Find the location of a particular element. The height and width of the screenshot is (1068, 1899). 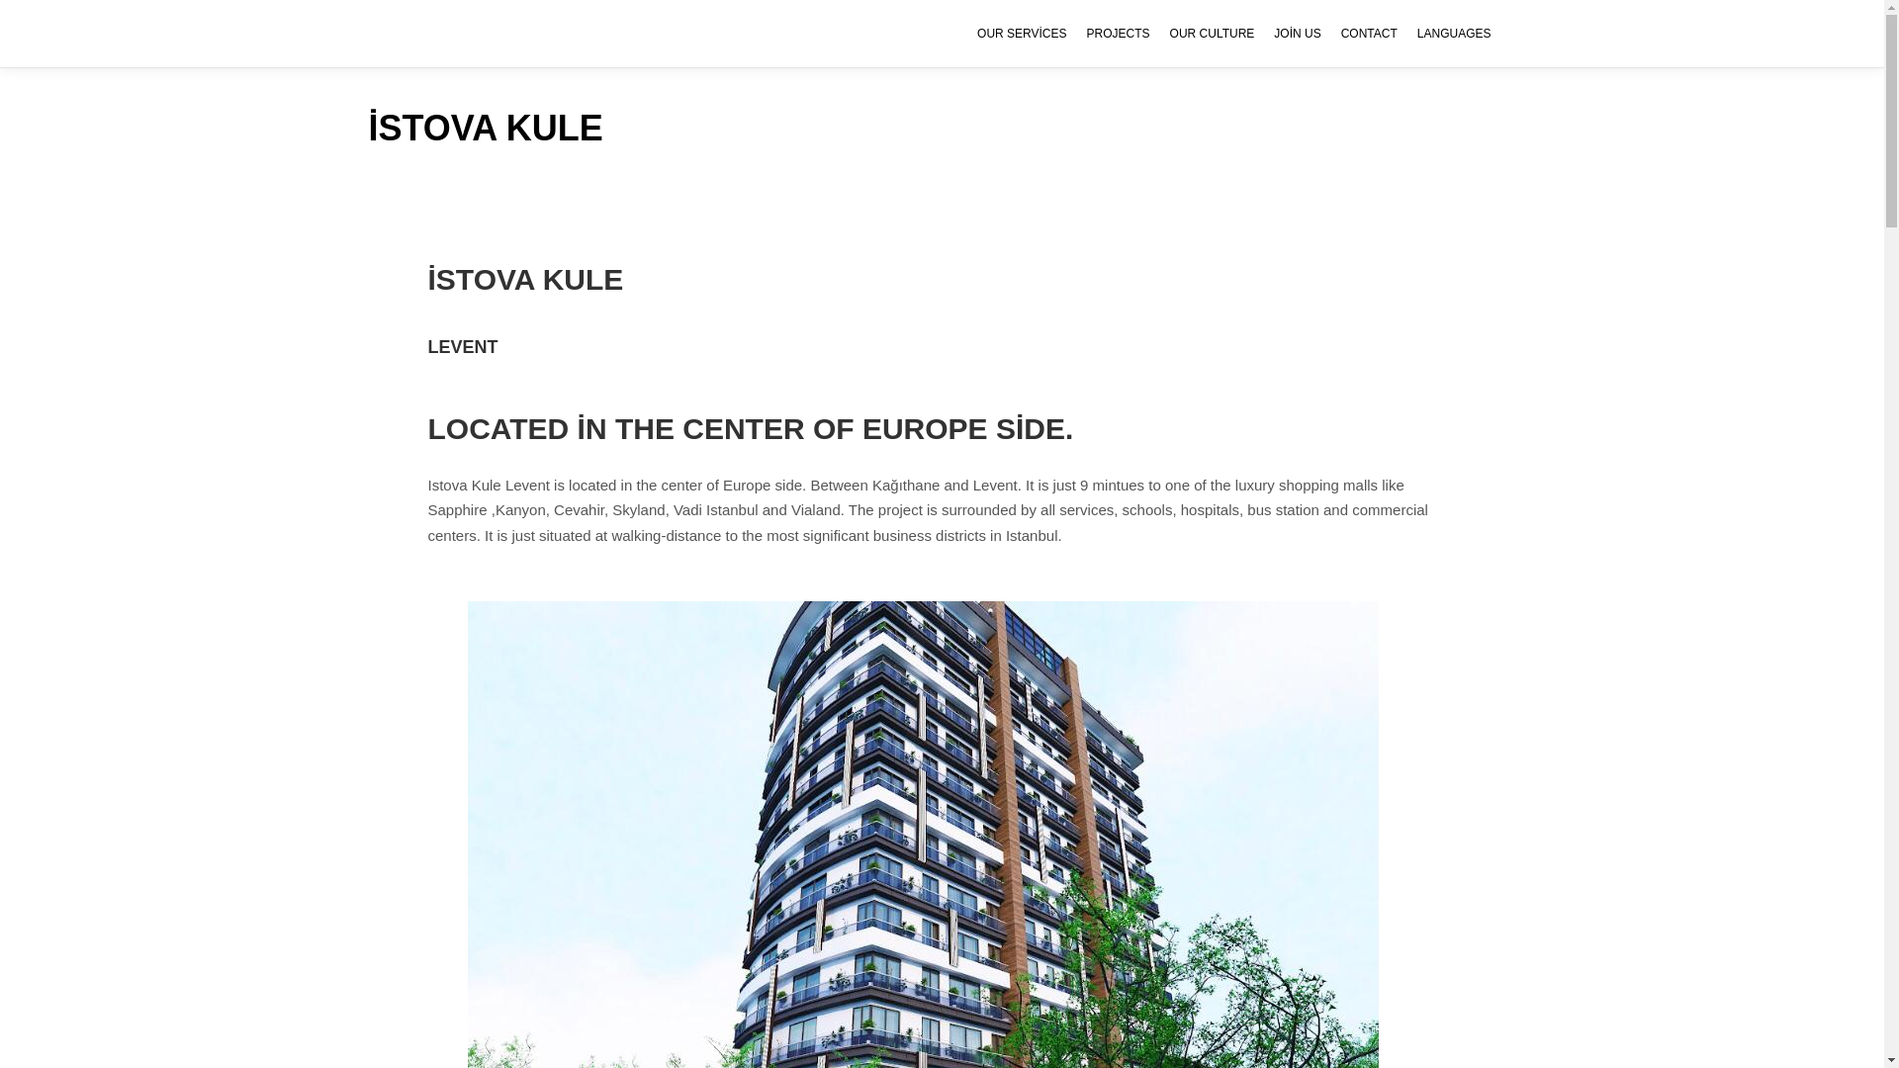

OUR SERVICES is located at coordinates (1021, 34).